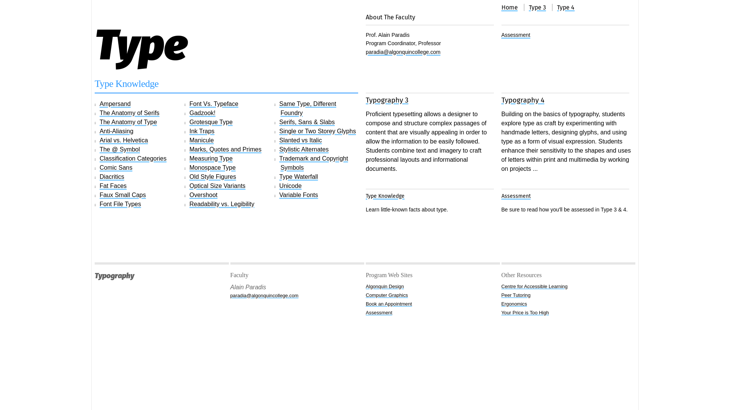  Describe the element at coordinates (124, 140) in the screenshot. I see `Arial vs. Helvetica` at that location.